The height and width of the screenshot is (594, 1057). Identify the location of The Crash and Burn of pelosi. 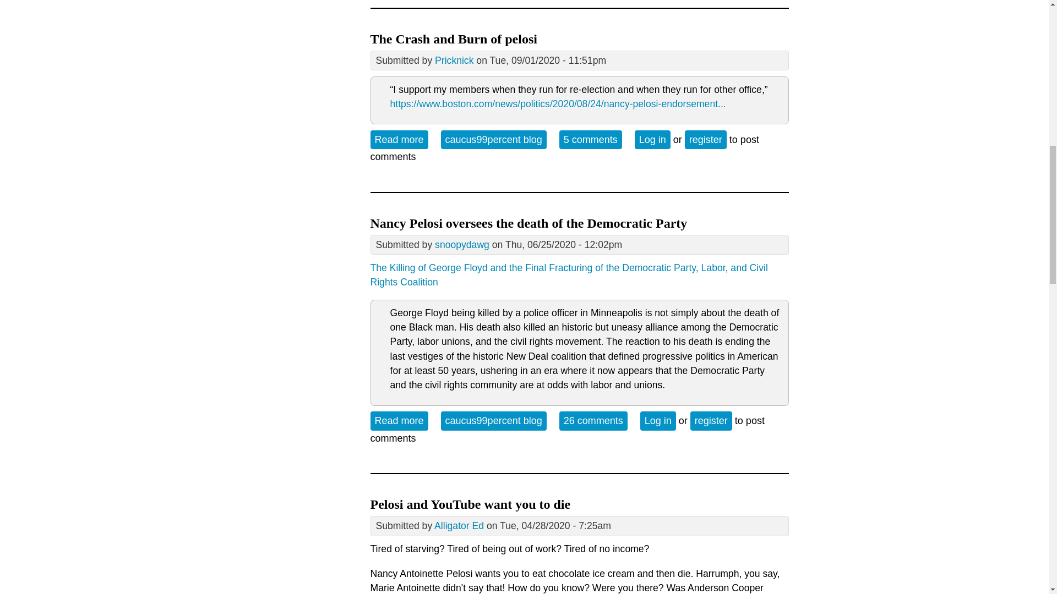
(399, 140).